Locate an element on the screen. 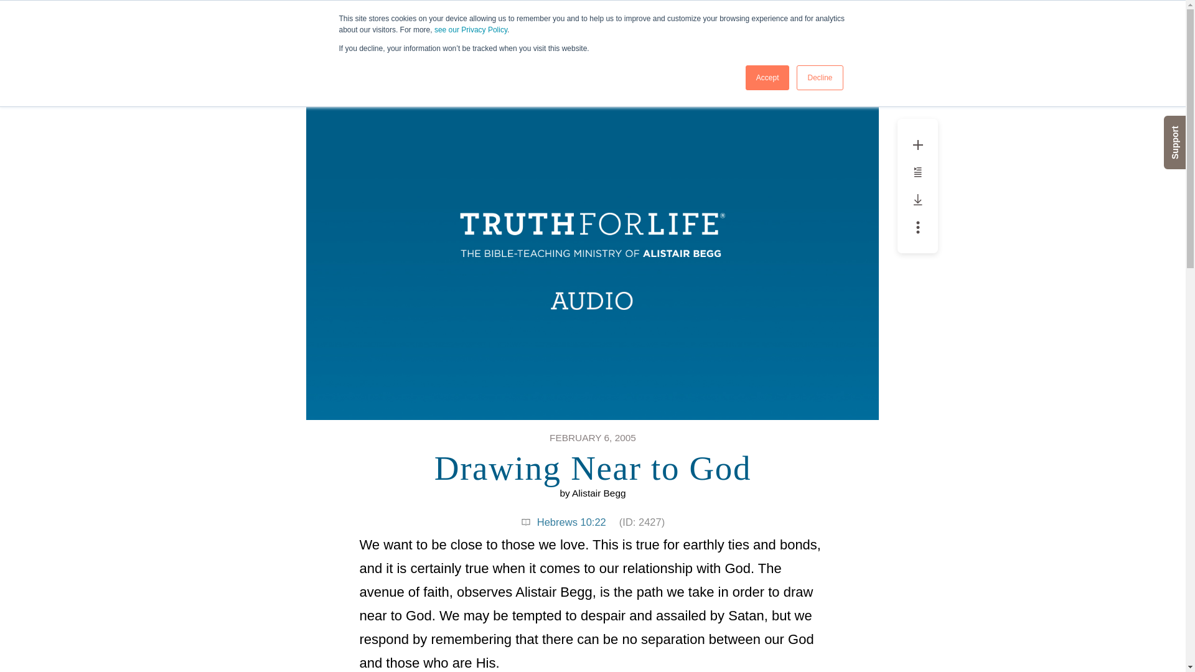 This screenshot has height=672, width=1195. cart is located at coordinates (895, 15).